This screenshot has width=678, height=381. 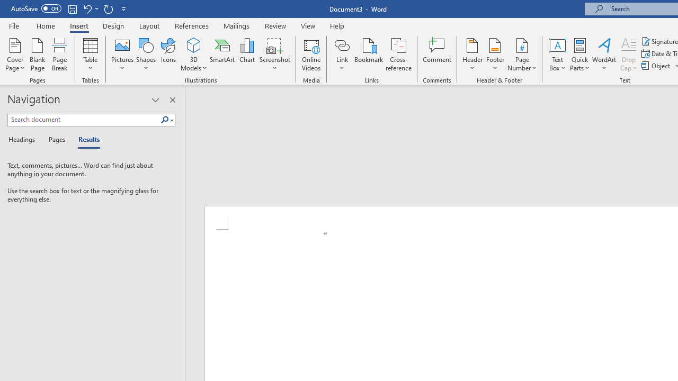 What do you see at coordinates (495, 54) in the screenshot?
I see `Footer` at bounding box center [495, 54].